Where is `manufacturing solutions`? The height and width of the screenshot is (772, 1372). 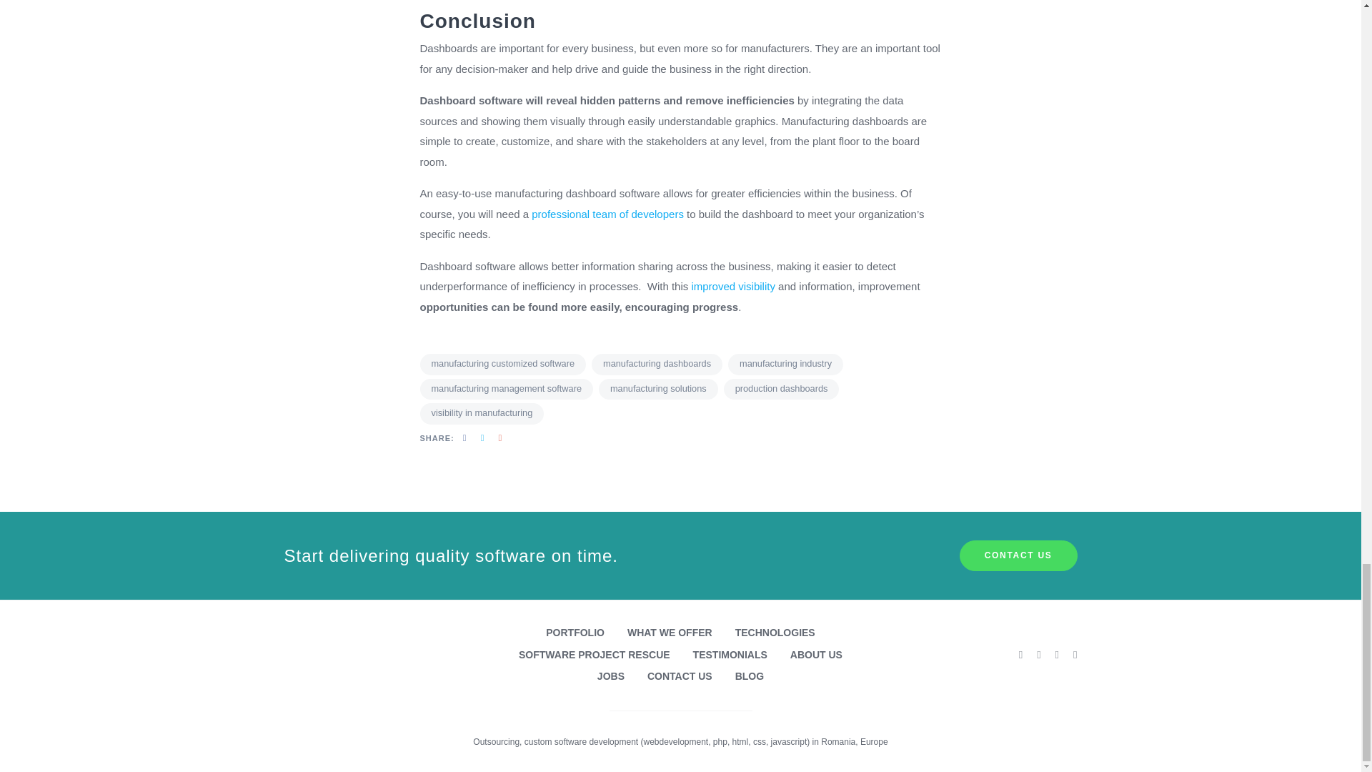 manufacturing solutions is located at coordinates (657, 390).